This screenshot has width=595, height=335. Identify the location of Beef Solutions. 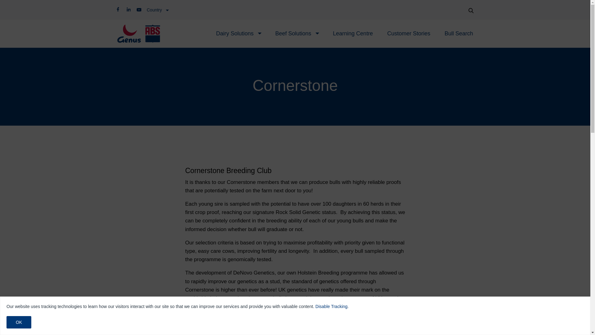
(293, 33).